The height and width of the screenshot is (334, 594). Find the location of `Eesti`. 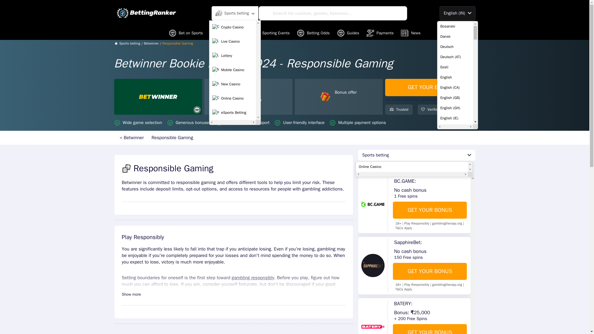

Eesti is located at coordinates (455, 67).